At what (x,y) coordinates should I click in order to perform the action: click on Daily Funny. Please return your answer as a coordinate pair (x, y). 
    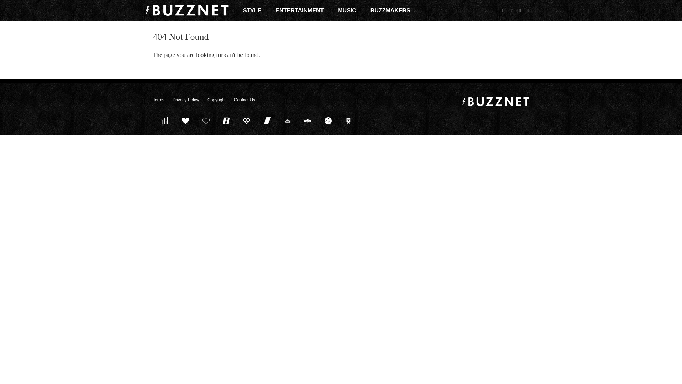
    Looking at the image, I should click on (328, 121).